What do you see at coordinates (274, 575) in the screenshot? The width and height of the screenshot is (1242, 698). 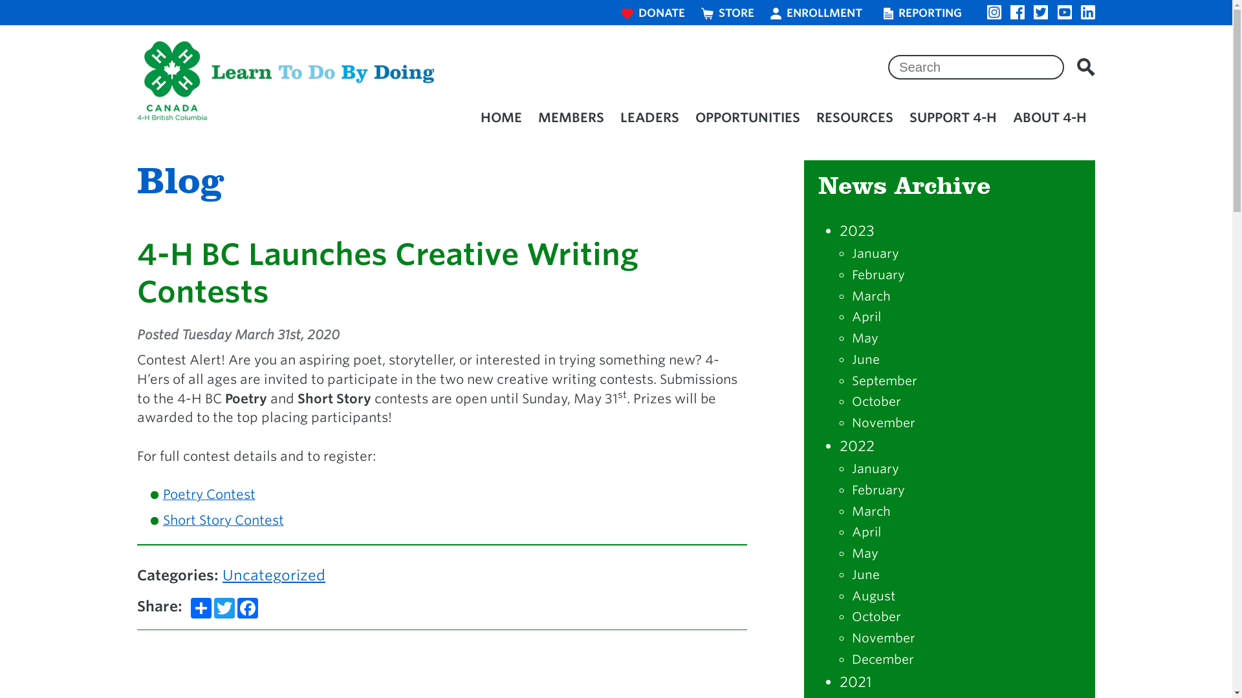 I see `Uncategorized` at bounding box center [274, 575].